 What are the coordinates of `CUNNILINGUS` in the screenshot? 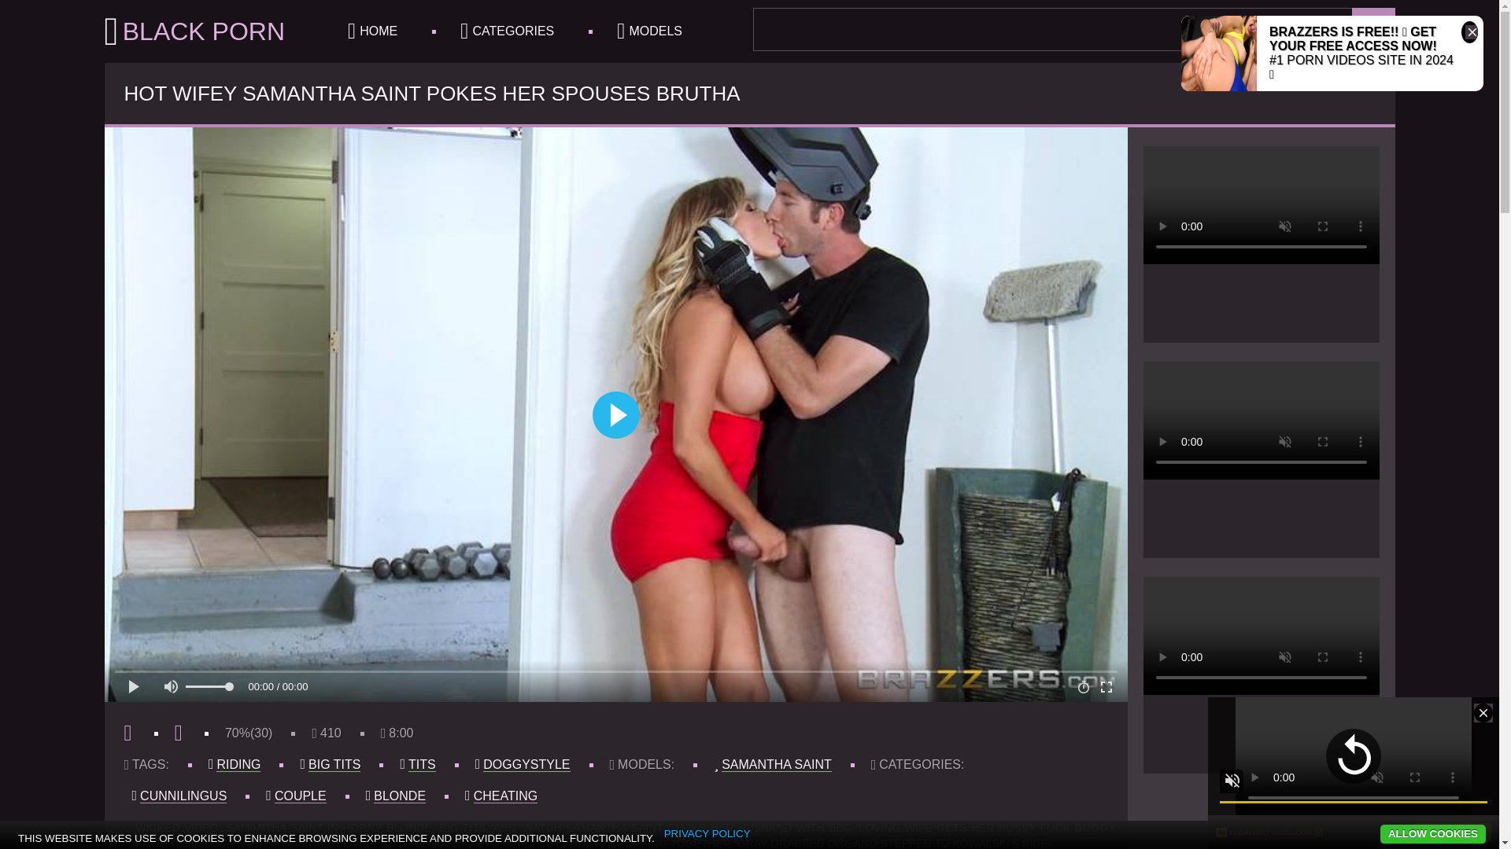 It's located at (183, 796).